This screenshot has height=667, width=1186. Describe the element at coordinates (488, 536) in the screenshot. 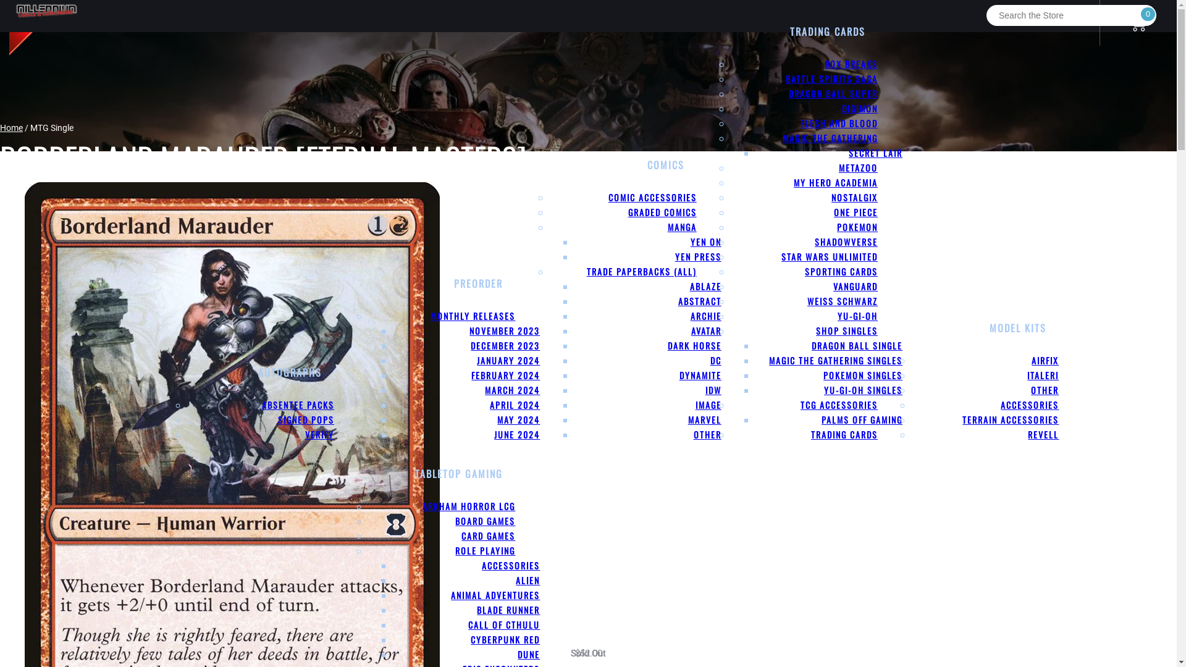

I see `CARD GAMES` at that location.